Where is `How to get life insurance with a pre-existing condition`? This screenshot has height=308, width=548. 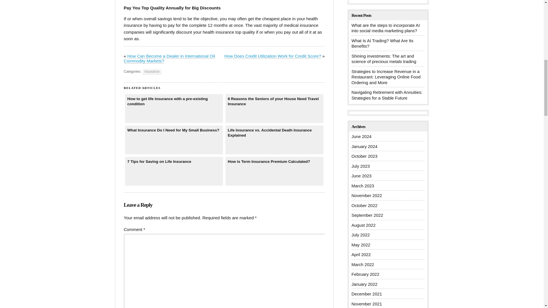
How to get life insurance with a pre-existing condition is located at coordinates (174, 108).